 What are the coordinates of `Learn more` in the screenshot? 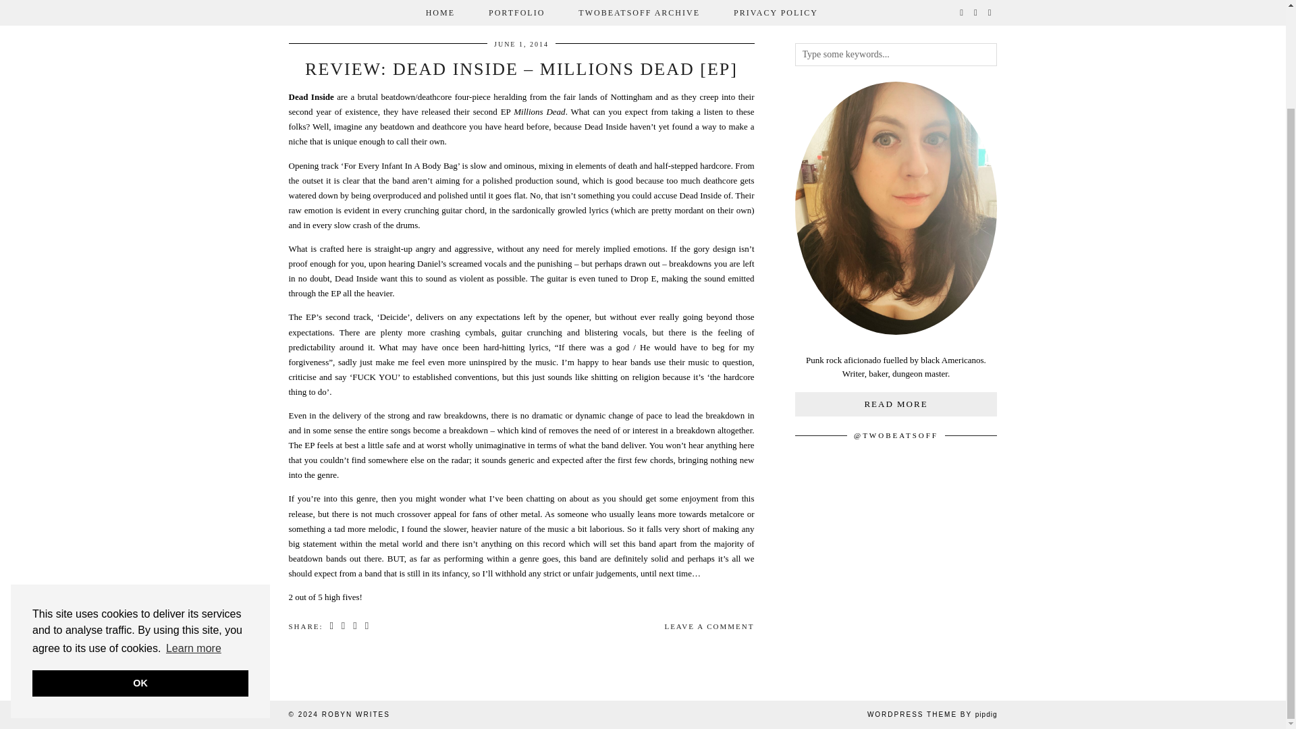 It's located at (193, 531).